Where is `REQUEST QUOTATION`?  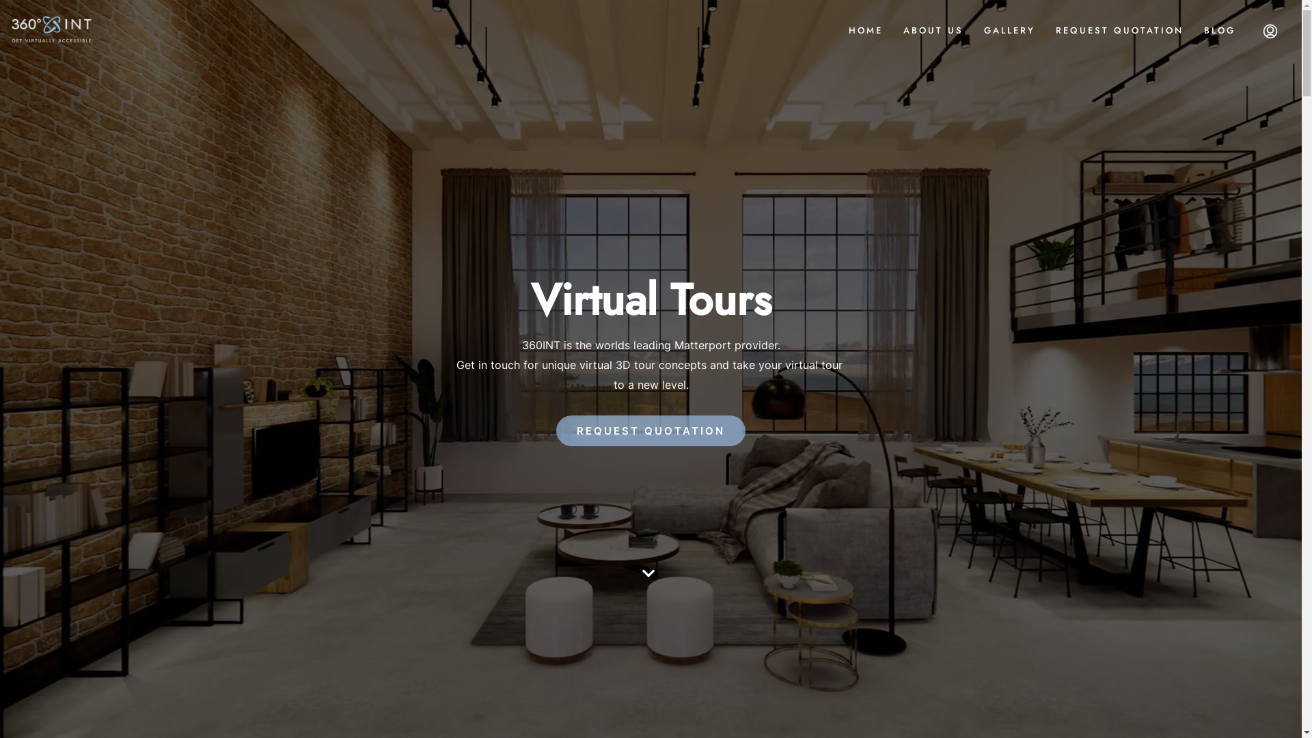
REQUEST QUOTATION is located at coordinates (1119, 31).